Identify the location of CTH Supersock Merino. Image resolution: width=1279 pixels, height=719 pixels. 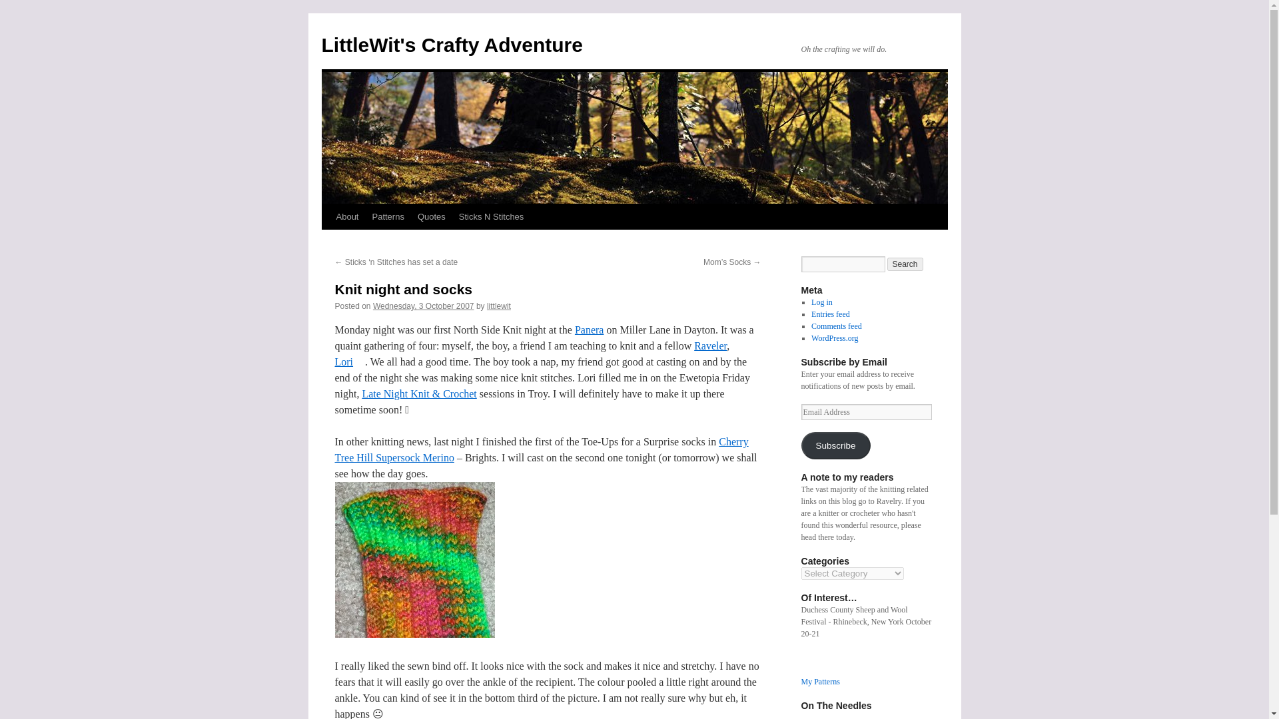
(541, 449).